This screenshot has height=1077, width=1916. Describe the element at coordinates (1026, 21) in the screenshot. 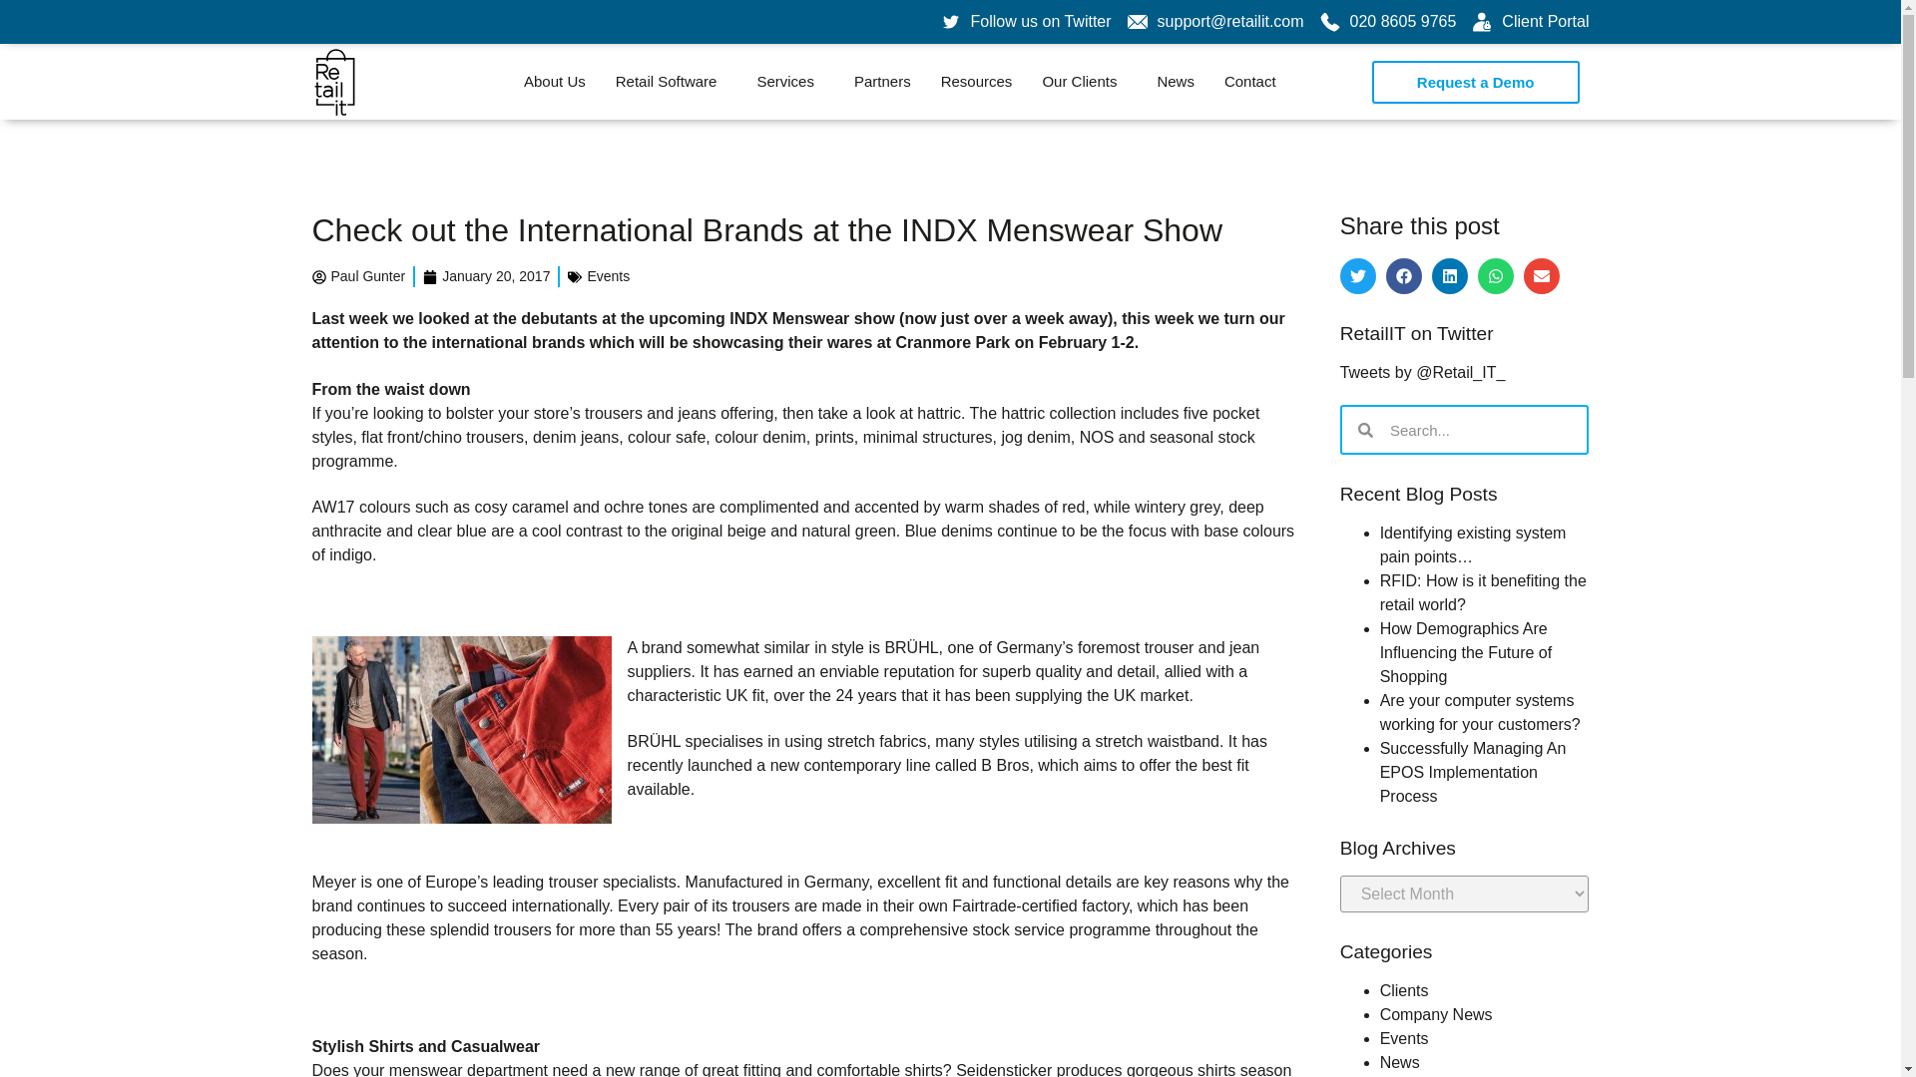

I see `Follow us on Twitter` at that location.